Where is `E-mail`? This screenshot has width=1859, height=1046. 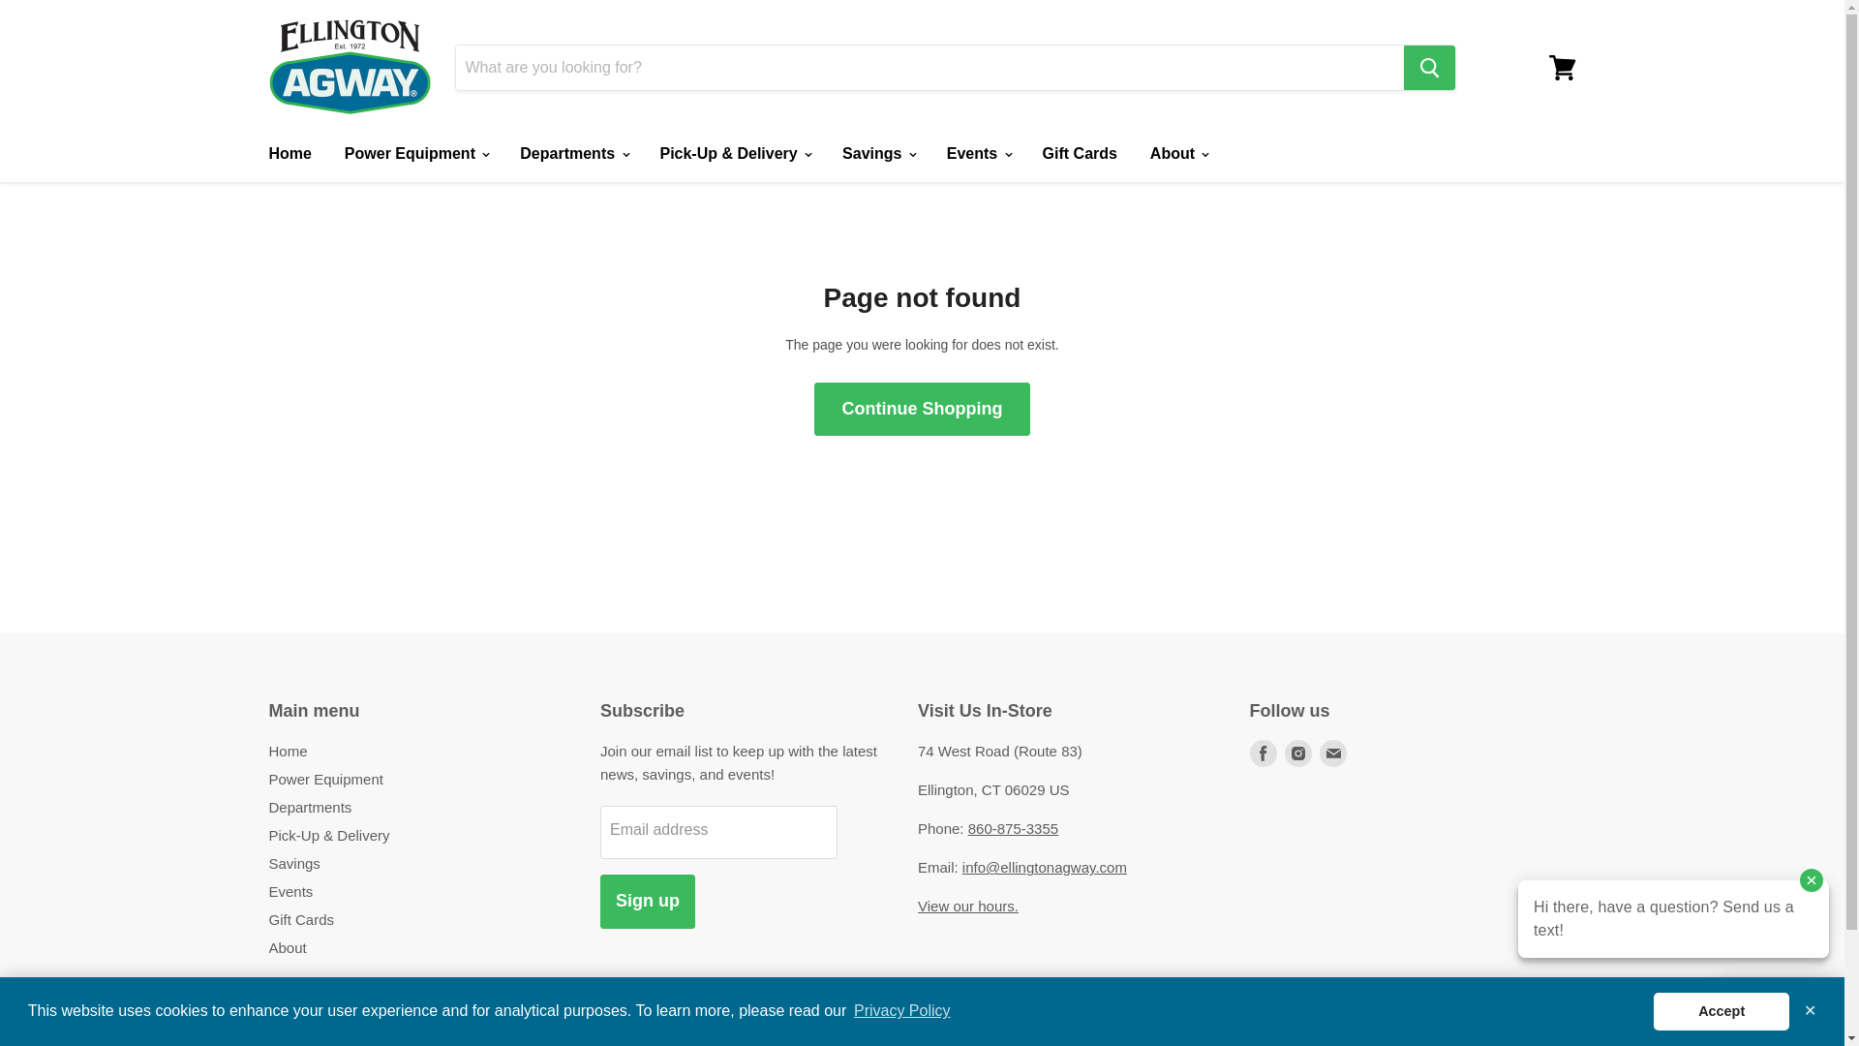
E-mail is located at coordinates (1331, 754).